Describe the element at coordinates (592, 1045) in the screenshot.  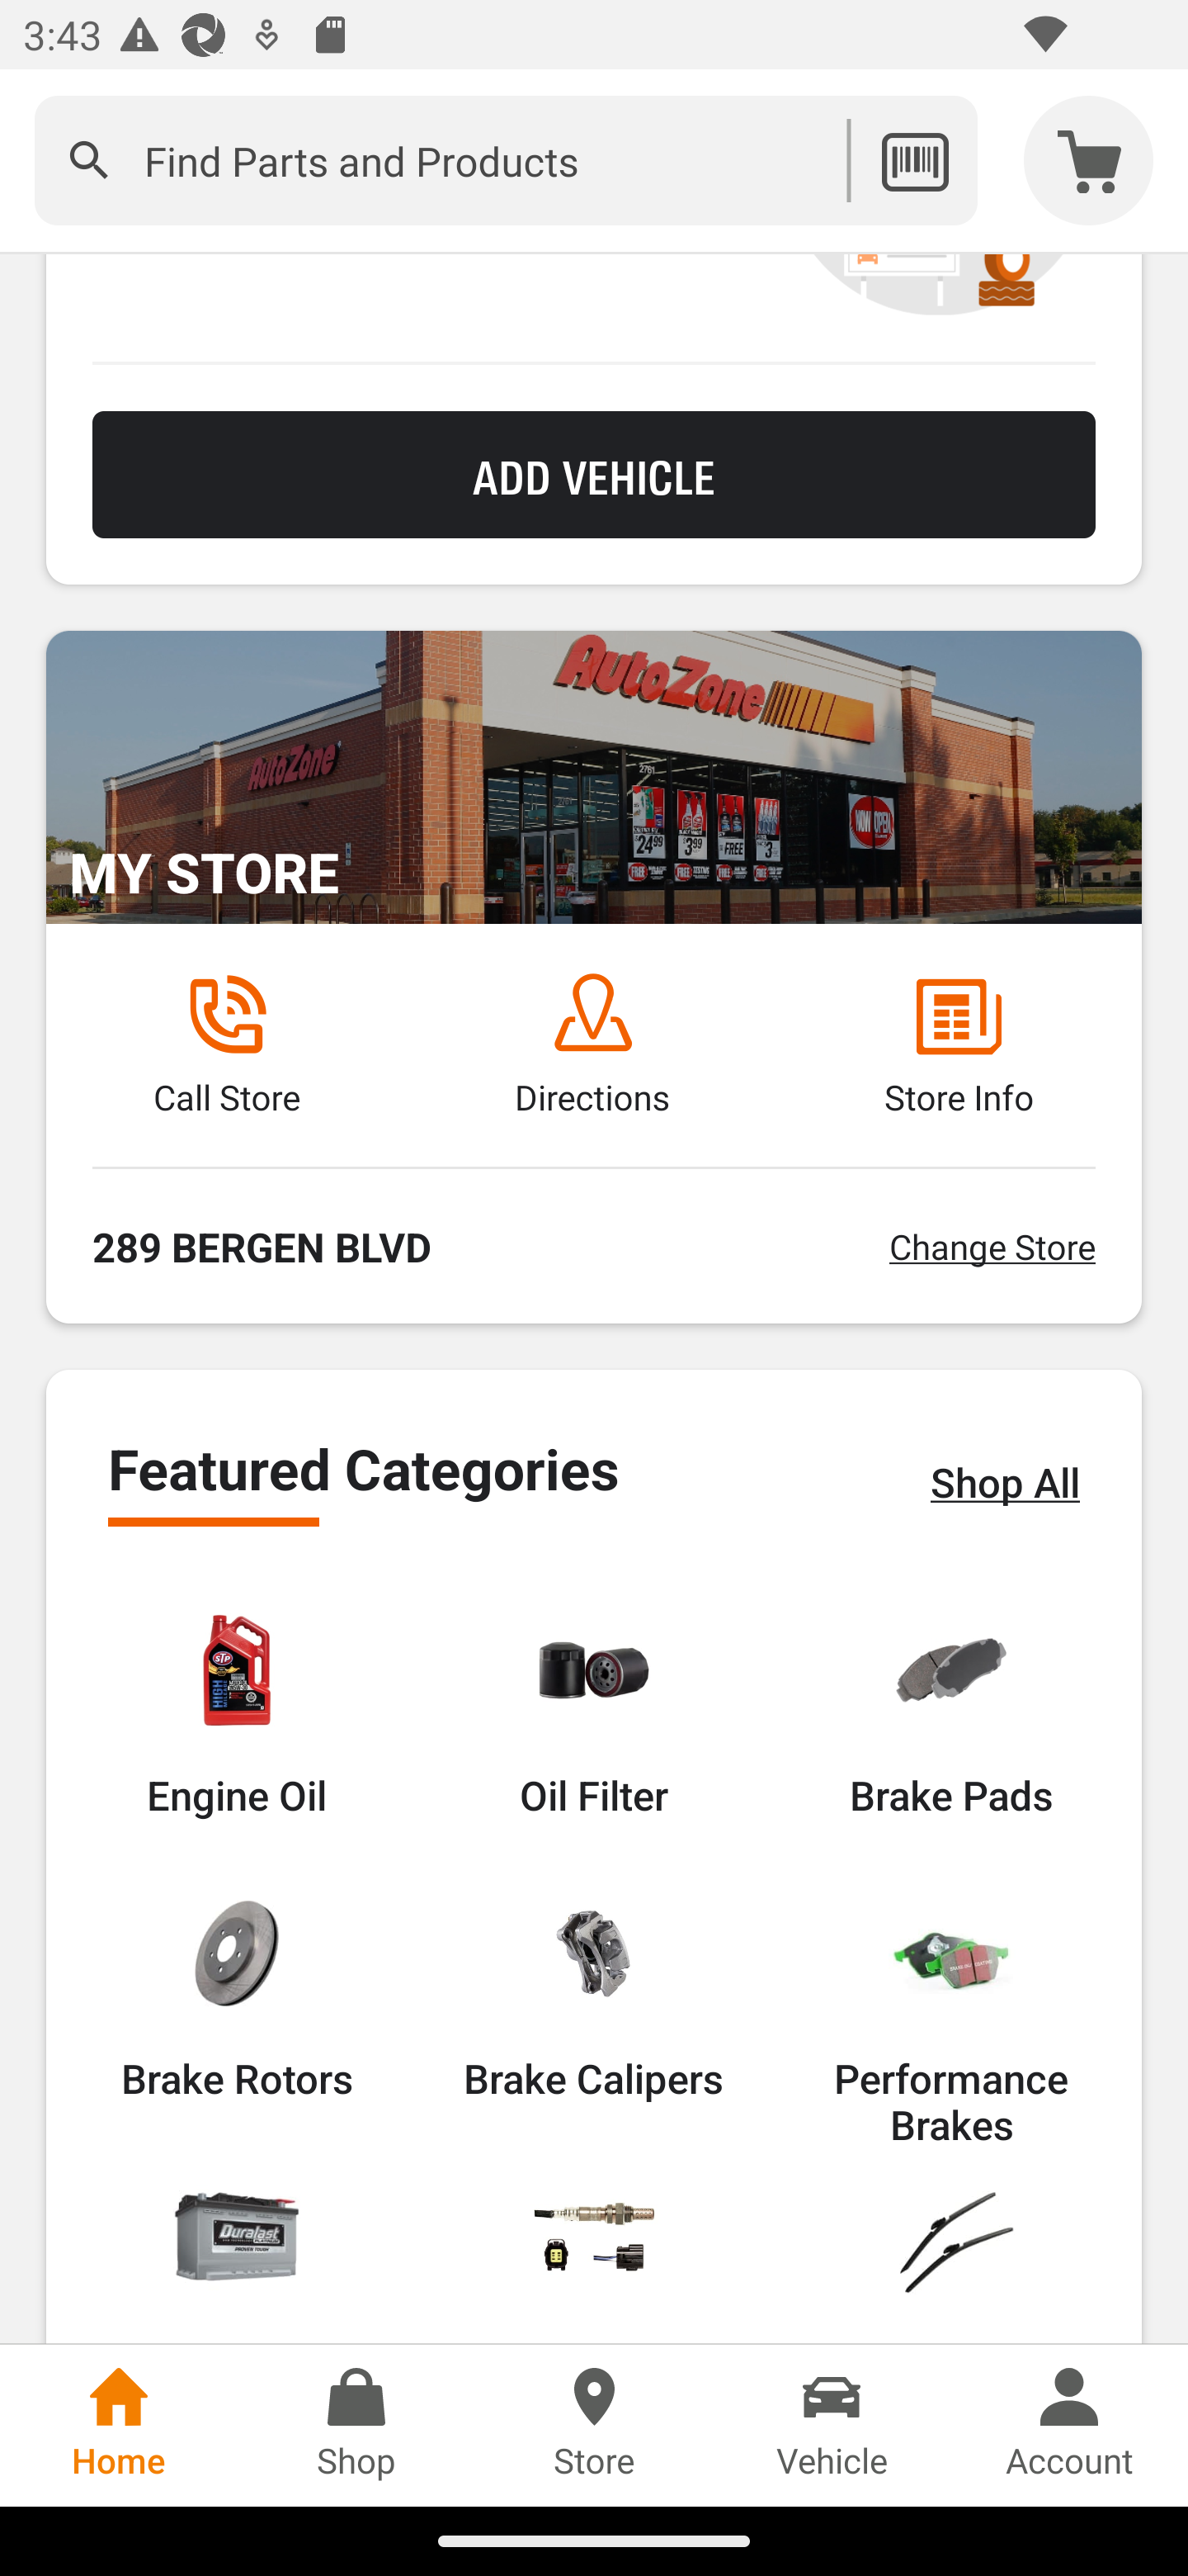
I see `Directions  Directions` at that location.